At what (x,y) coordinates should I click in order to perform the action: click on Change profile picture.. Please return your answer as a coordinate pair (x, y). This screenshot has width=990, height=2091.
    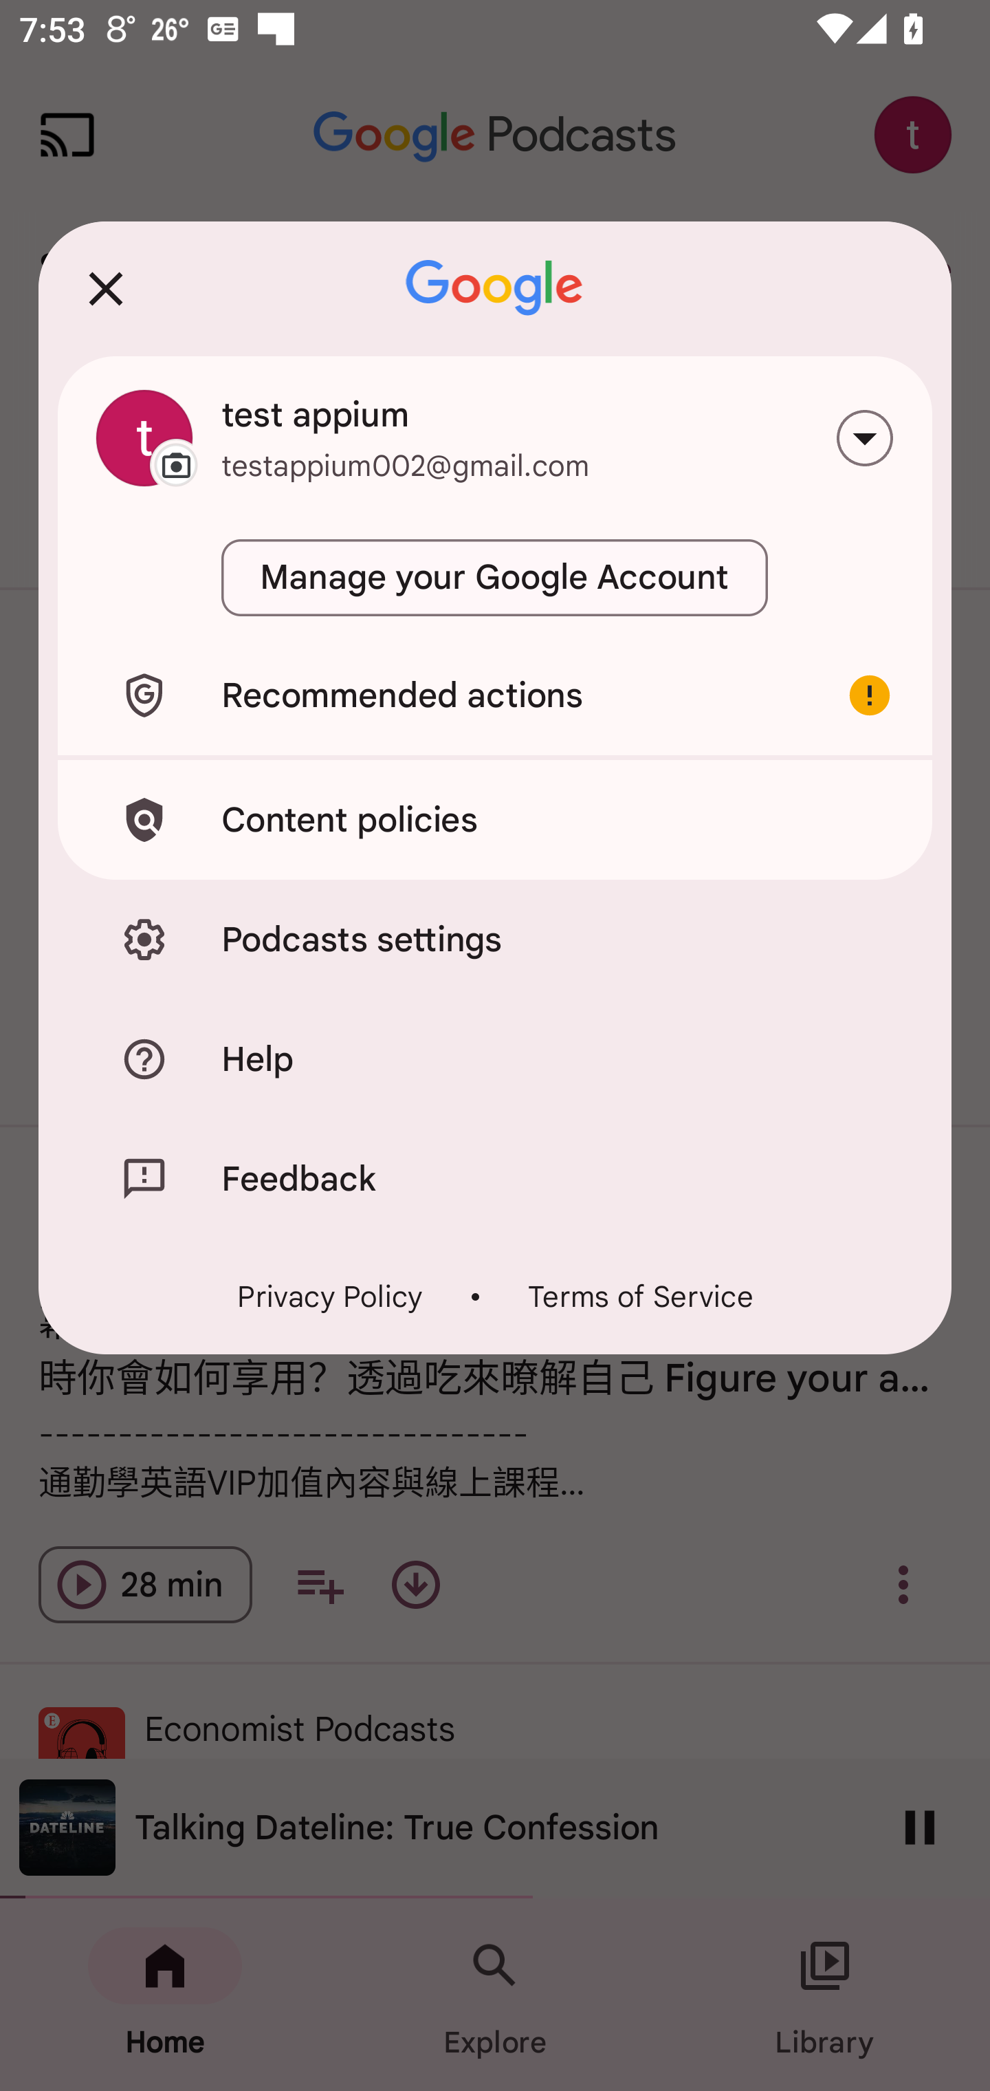
    Looking at the image, I should click on (144, 437).